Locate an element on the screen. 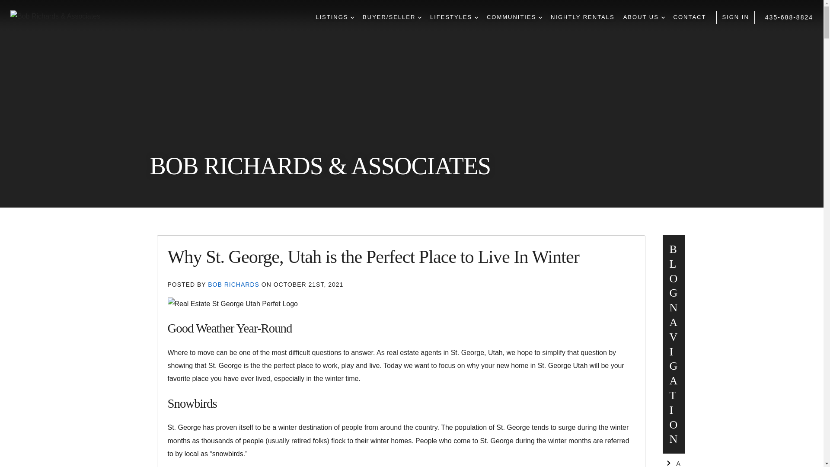  DROPDOWN ARROW is located at coordinates (352, 17).